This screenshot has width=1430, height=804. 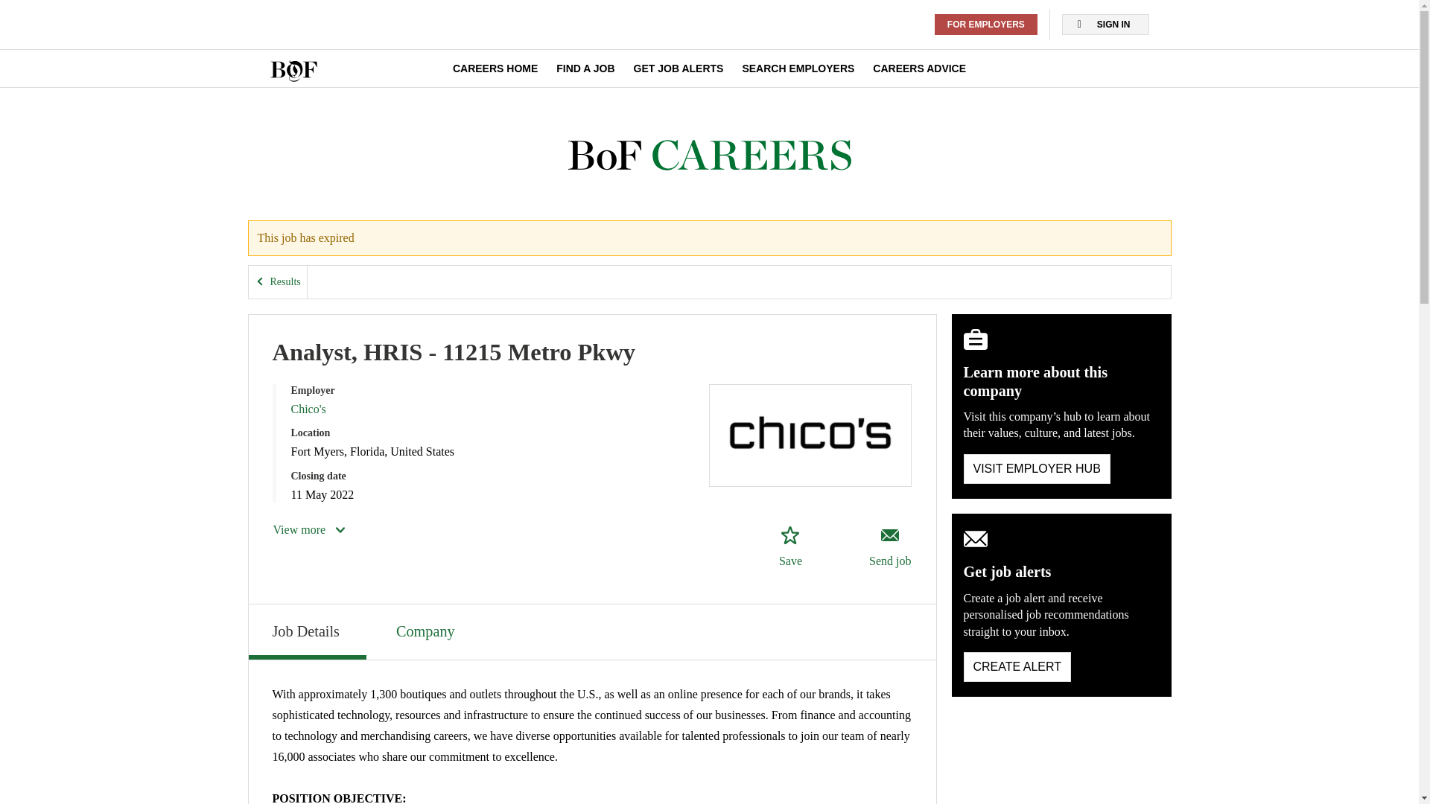 What do you see at coordinates (310, 529) in the screenshot?
I see `View more` at bounding box center [310, 529].